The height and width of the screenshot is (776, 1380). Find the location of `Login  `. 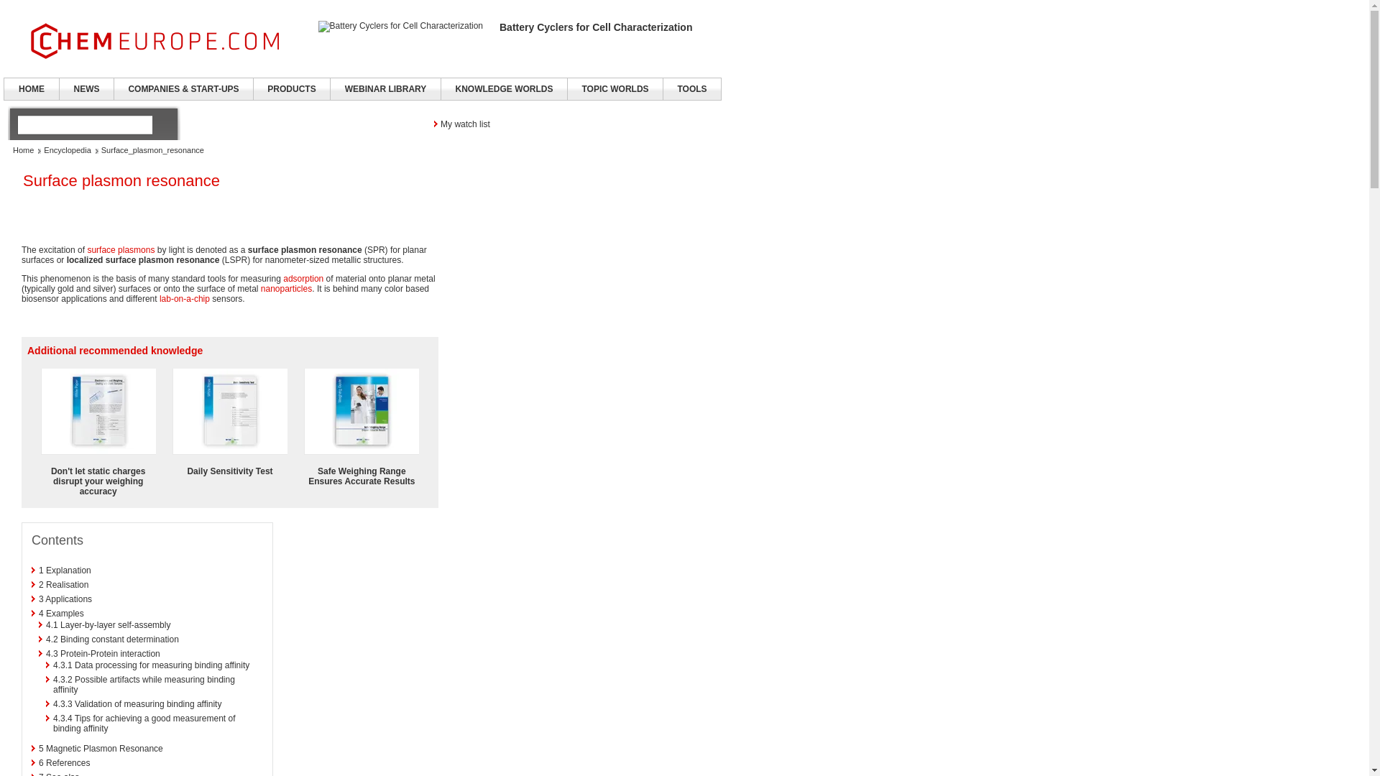

Login   is located at coordinates (638, 124).